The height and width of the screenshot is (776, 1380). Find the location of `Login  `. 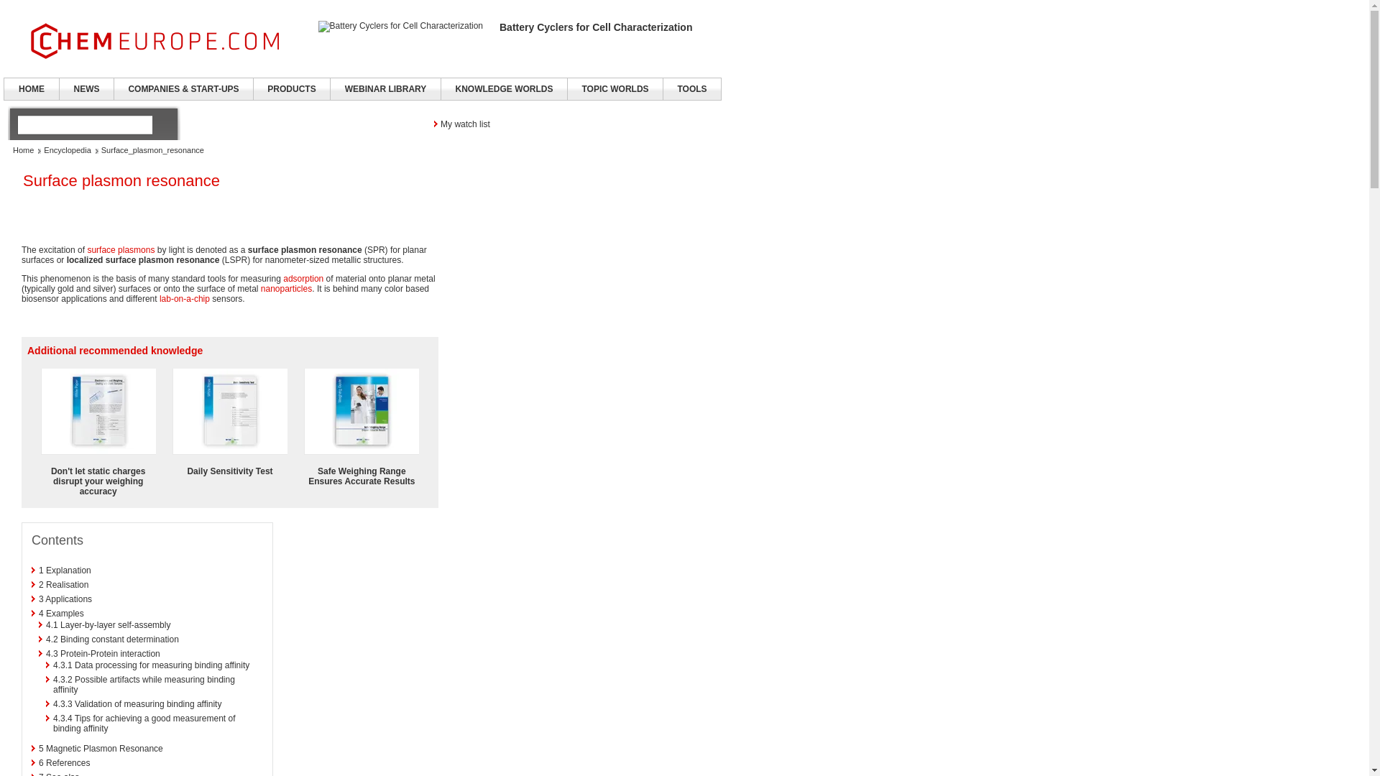

Login   is located at coordinates (638, 124).